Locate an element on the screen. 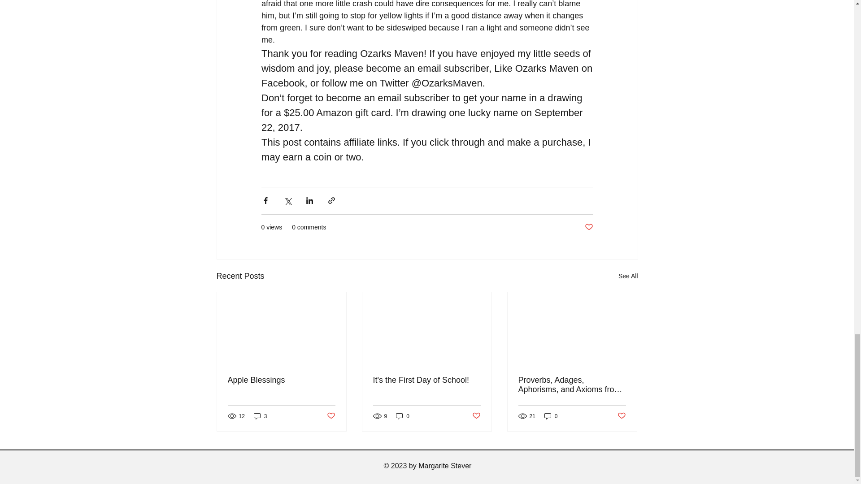  Post not marked as liked is located at coordinates (476, 416).